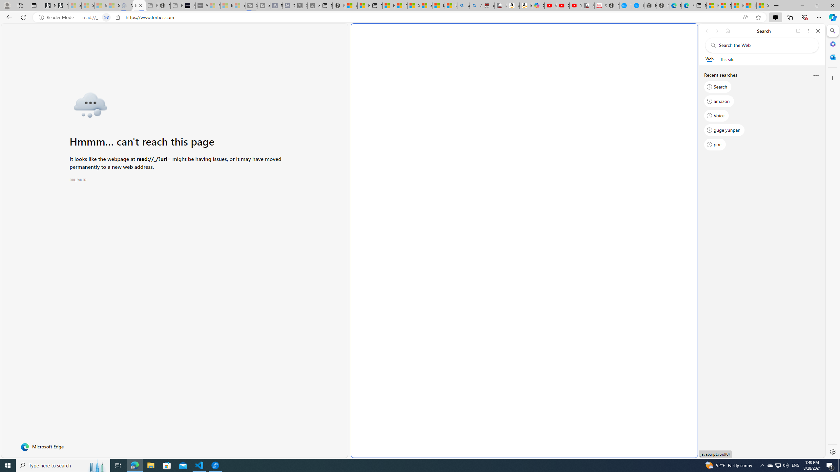  What do you see at coordinates (710, 59) in the screenshot?
I see `Web scope` at bounding box center [710, 59].